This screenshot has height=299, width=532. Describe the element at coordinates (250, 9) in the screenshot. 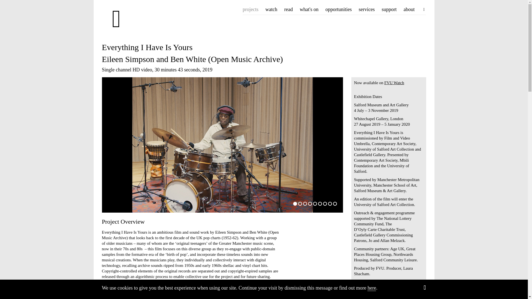

I see `projects` at that location.